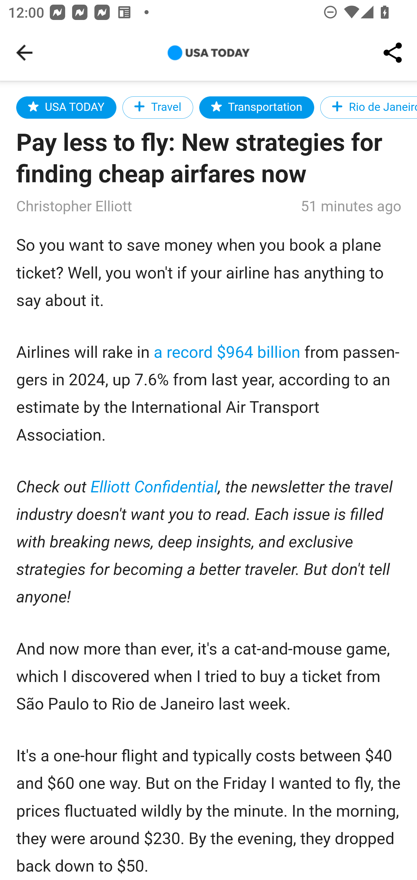 The width and height of the screenshot is (417, 880). What do you see at coordinates (368, 107) in the screenshot?
I see `Rio de Janeiro` at bounding box center [368, 107].